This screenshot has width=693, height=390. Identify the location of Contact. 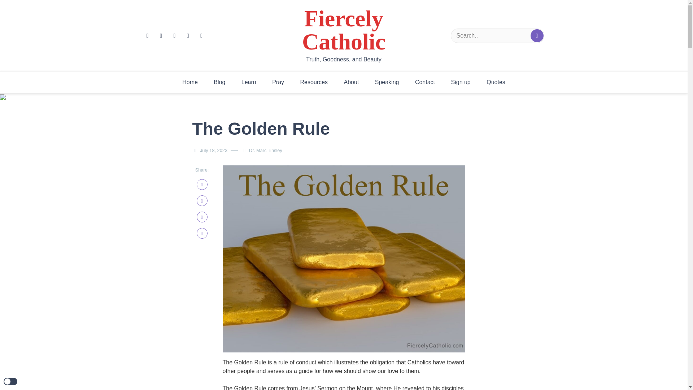
(425, 82).